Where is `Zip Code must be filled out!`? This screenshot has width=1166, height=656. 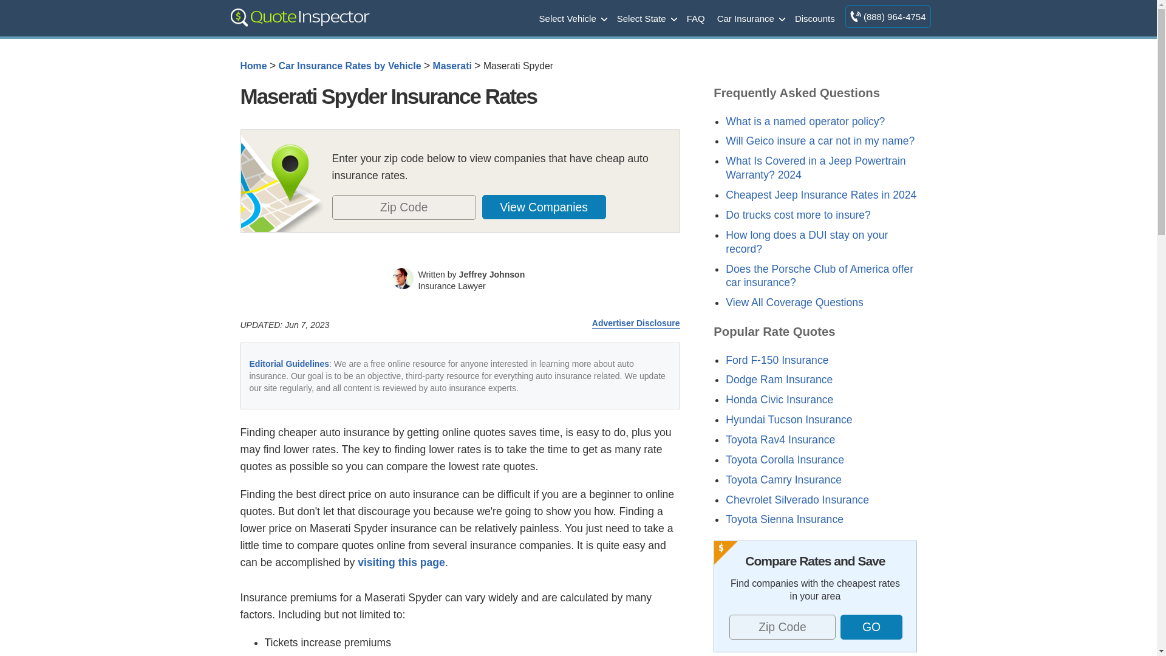 Zip Code must be filled out! is located at coordinates (782, 627).